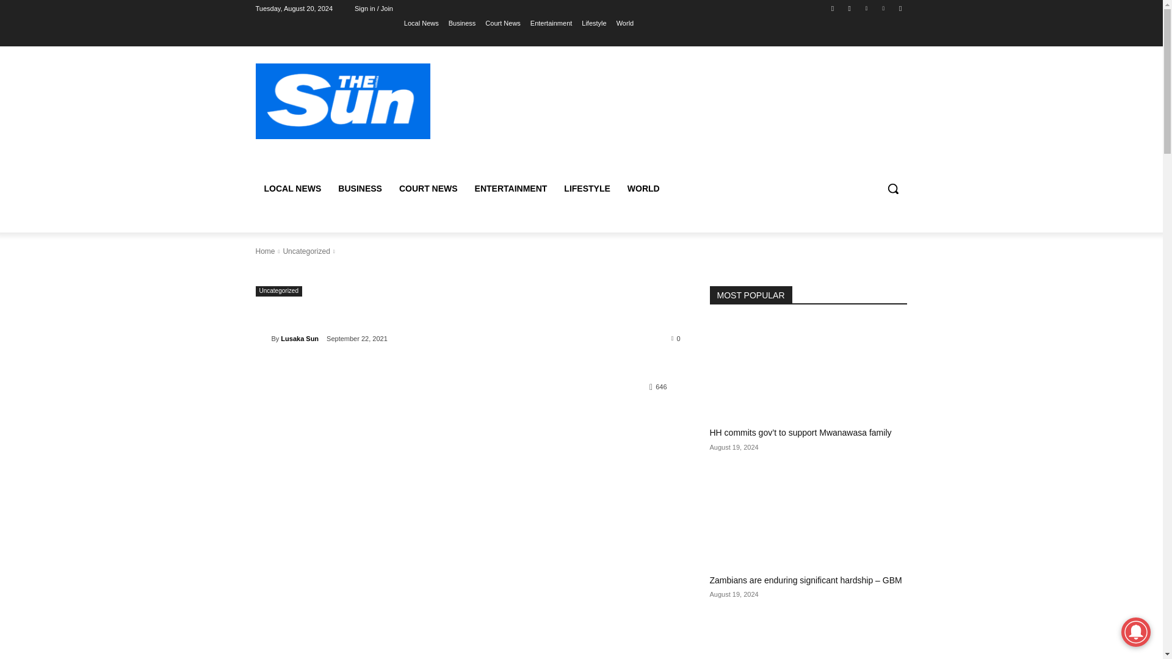 Image resolution: width=1172 pixels, height=659 pixels. Describe the element at coordinates (643, 188) in the screenshot. I see `WORLD` at that location.